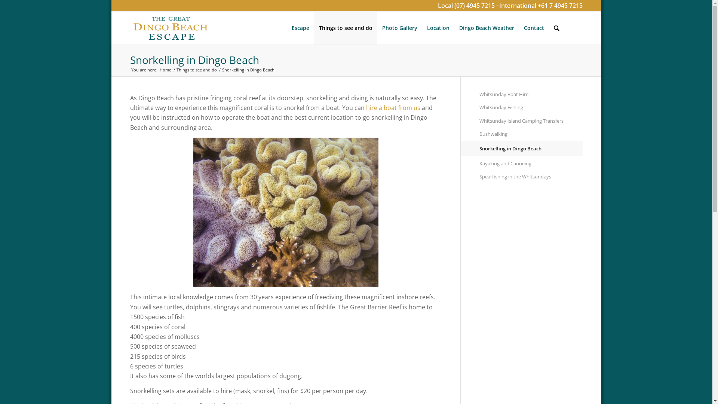 The image size is (718, 404). Describe the element at coordinates (534, 28) in the screenshot. I see `Contact` at that location.